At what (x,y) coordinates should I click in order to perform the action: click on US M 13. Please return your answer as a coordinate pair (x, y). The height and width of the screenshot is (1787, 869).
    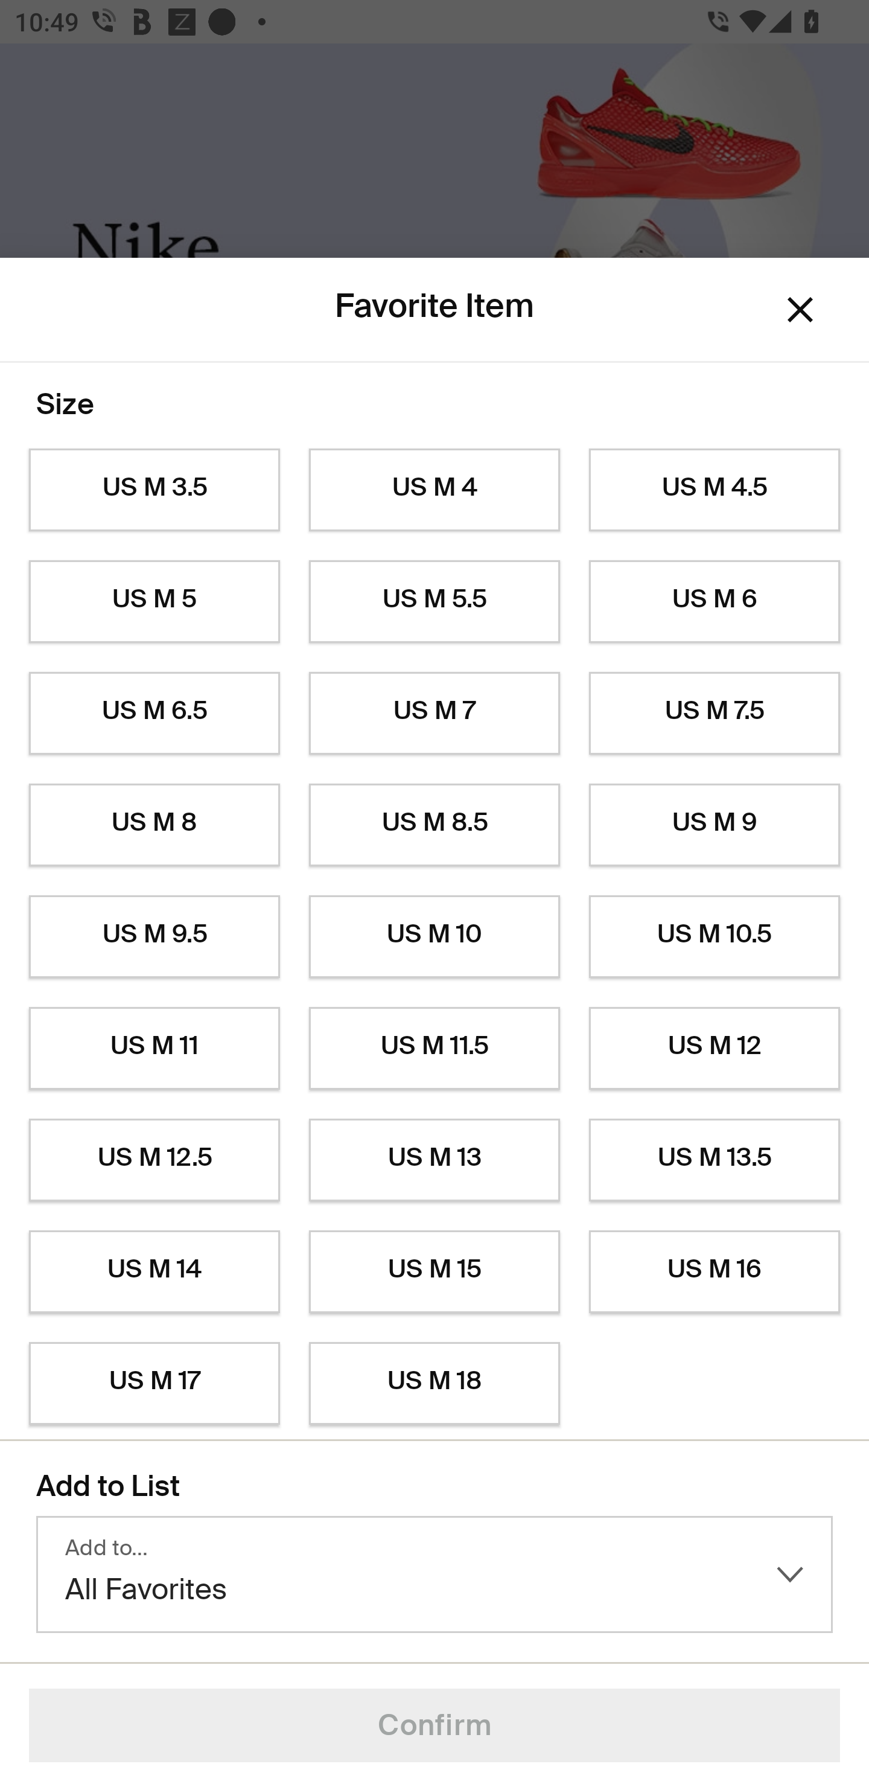
    Looking at the image, I should click on (434, 1160).